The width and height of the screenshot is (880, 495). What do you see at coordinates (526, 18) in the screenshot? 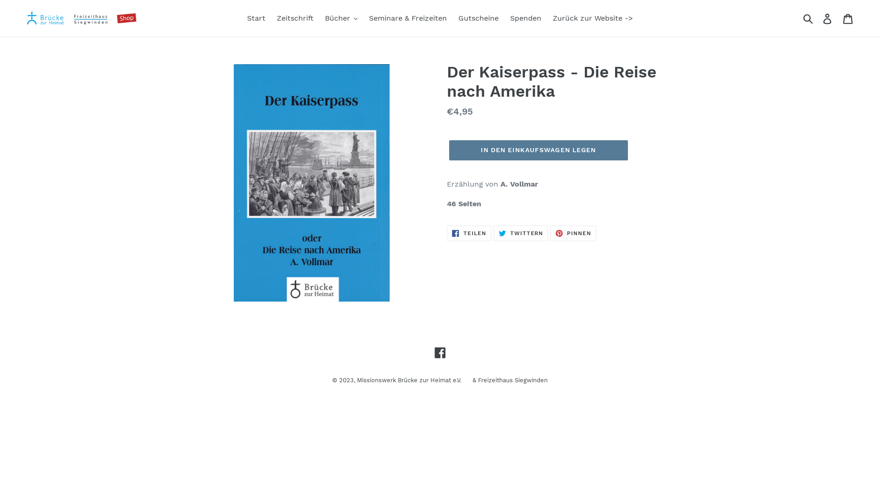
I see `Spenden` at bounding box center [526, 18].